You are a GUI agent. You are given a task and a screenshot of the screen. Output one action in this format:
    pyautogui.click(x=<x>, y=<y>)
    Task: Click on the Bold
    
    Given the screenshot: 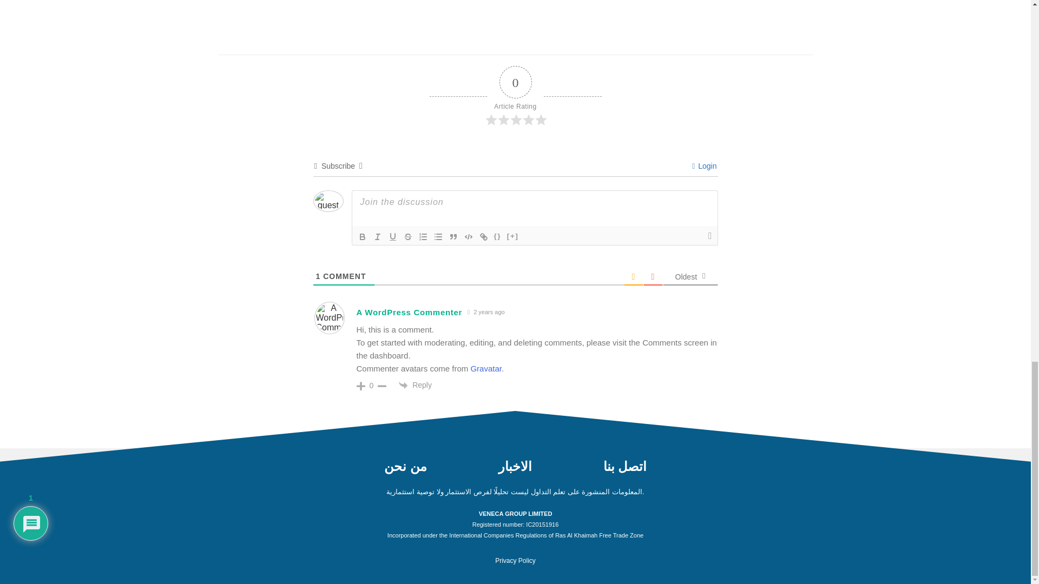 What is the action you would take?
    pyautogui.click(x=363, y=237)
    